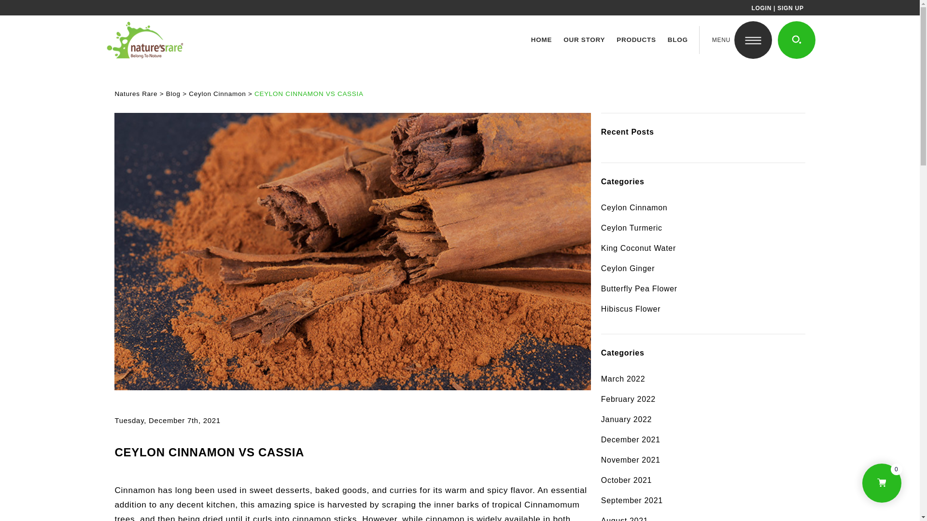 This screenshot has height=521, width=927. I want to click on Ceylon Cinnamon, so click(703, 207).